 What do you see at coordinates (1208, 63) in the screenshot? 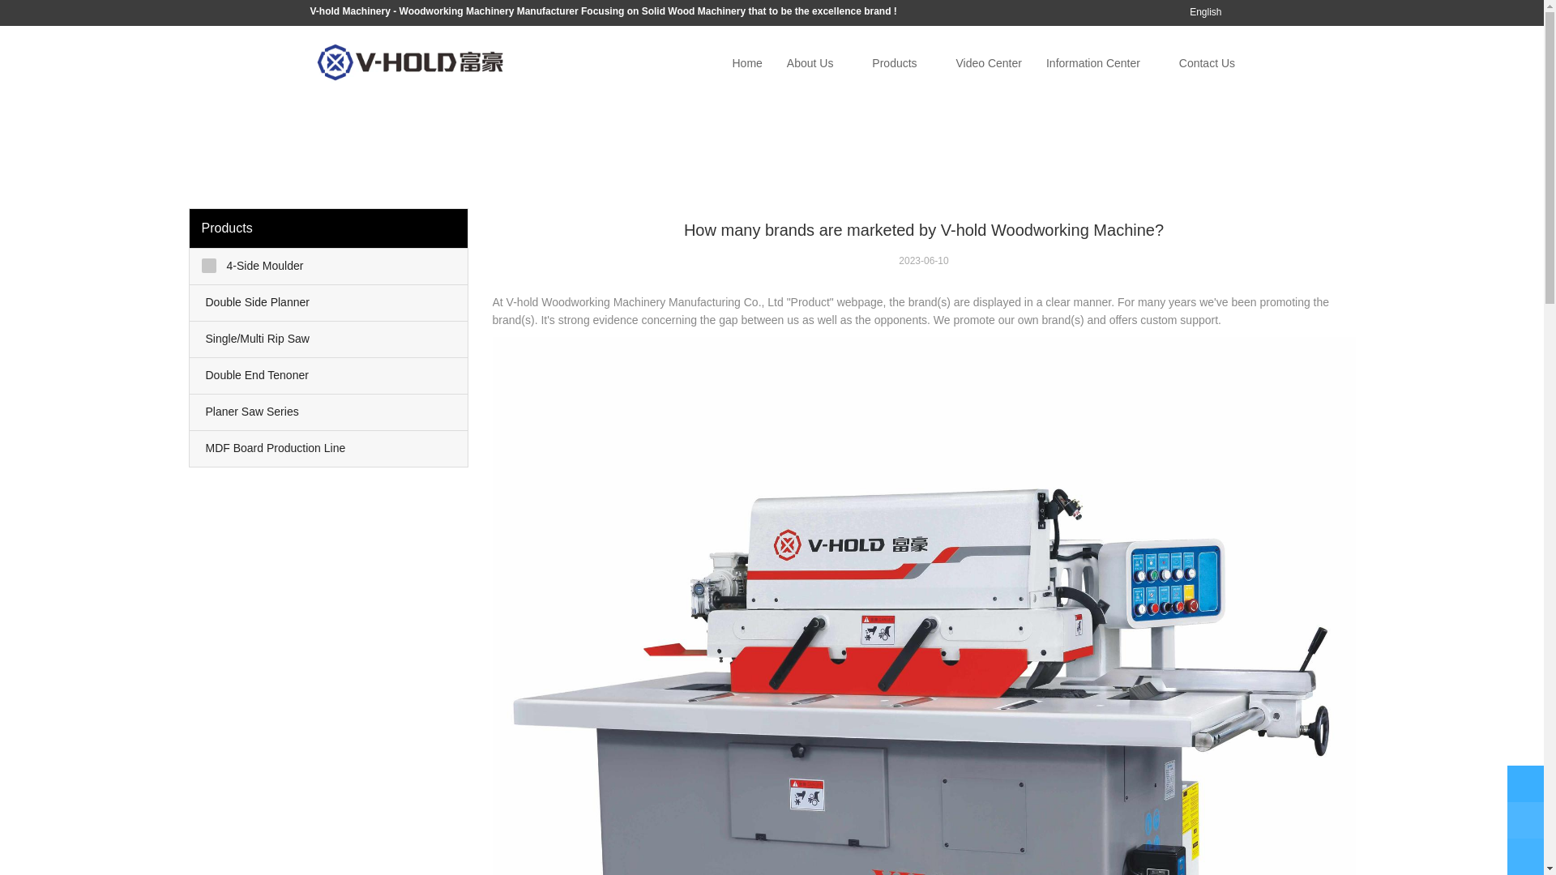
I see `Contact Us` at bounding box center [1208, 63].